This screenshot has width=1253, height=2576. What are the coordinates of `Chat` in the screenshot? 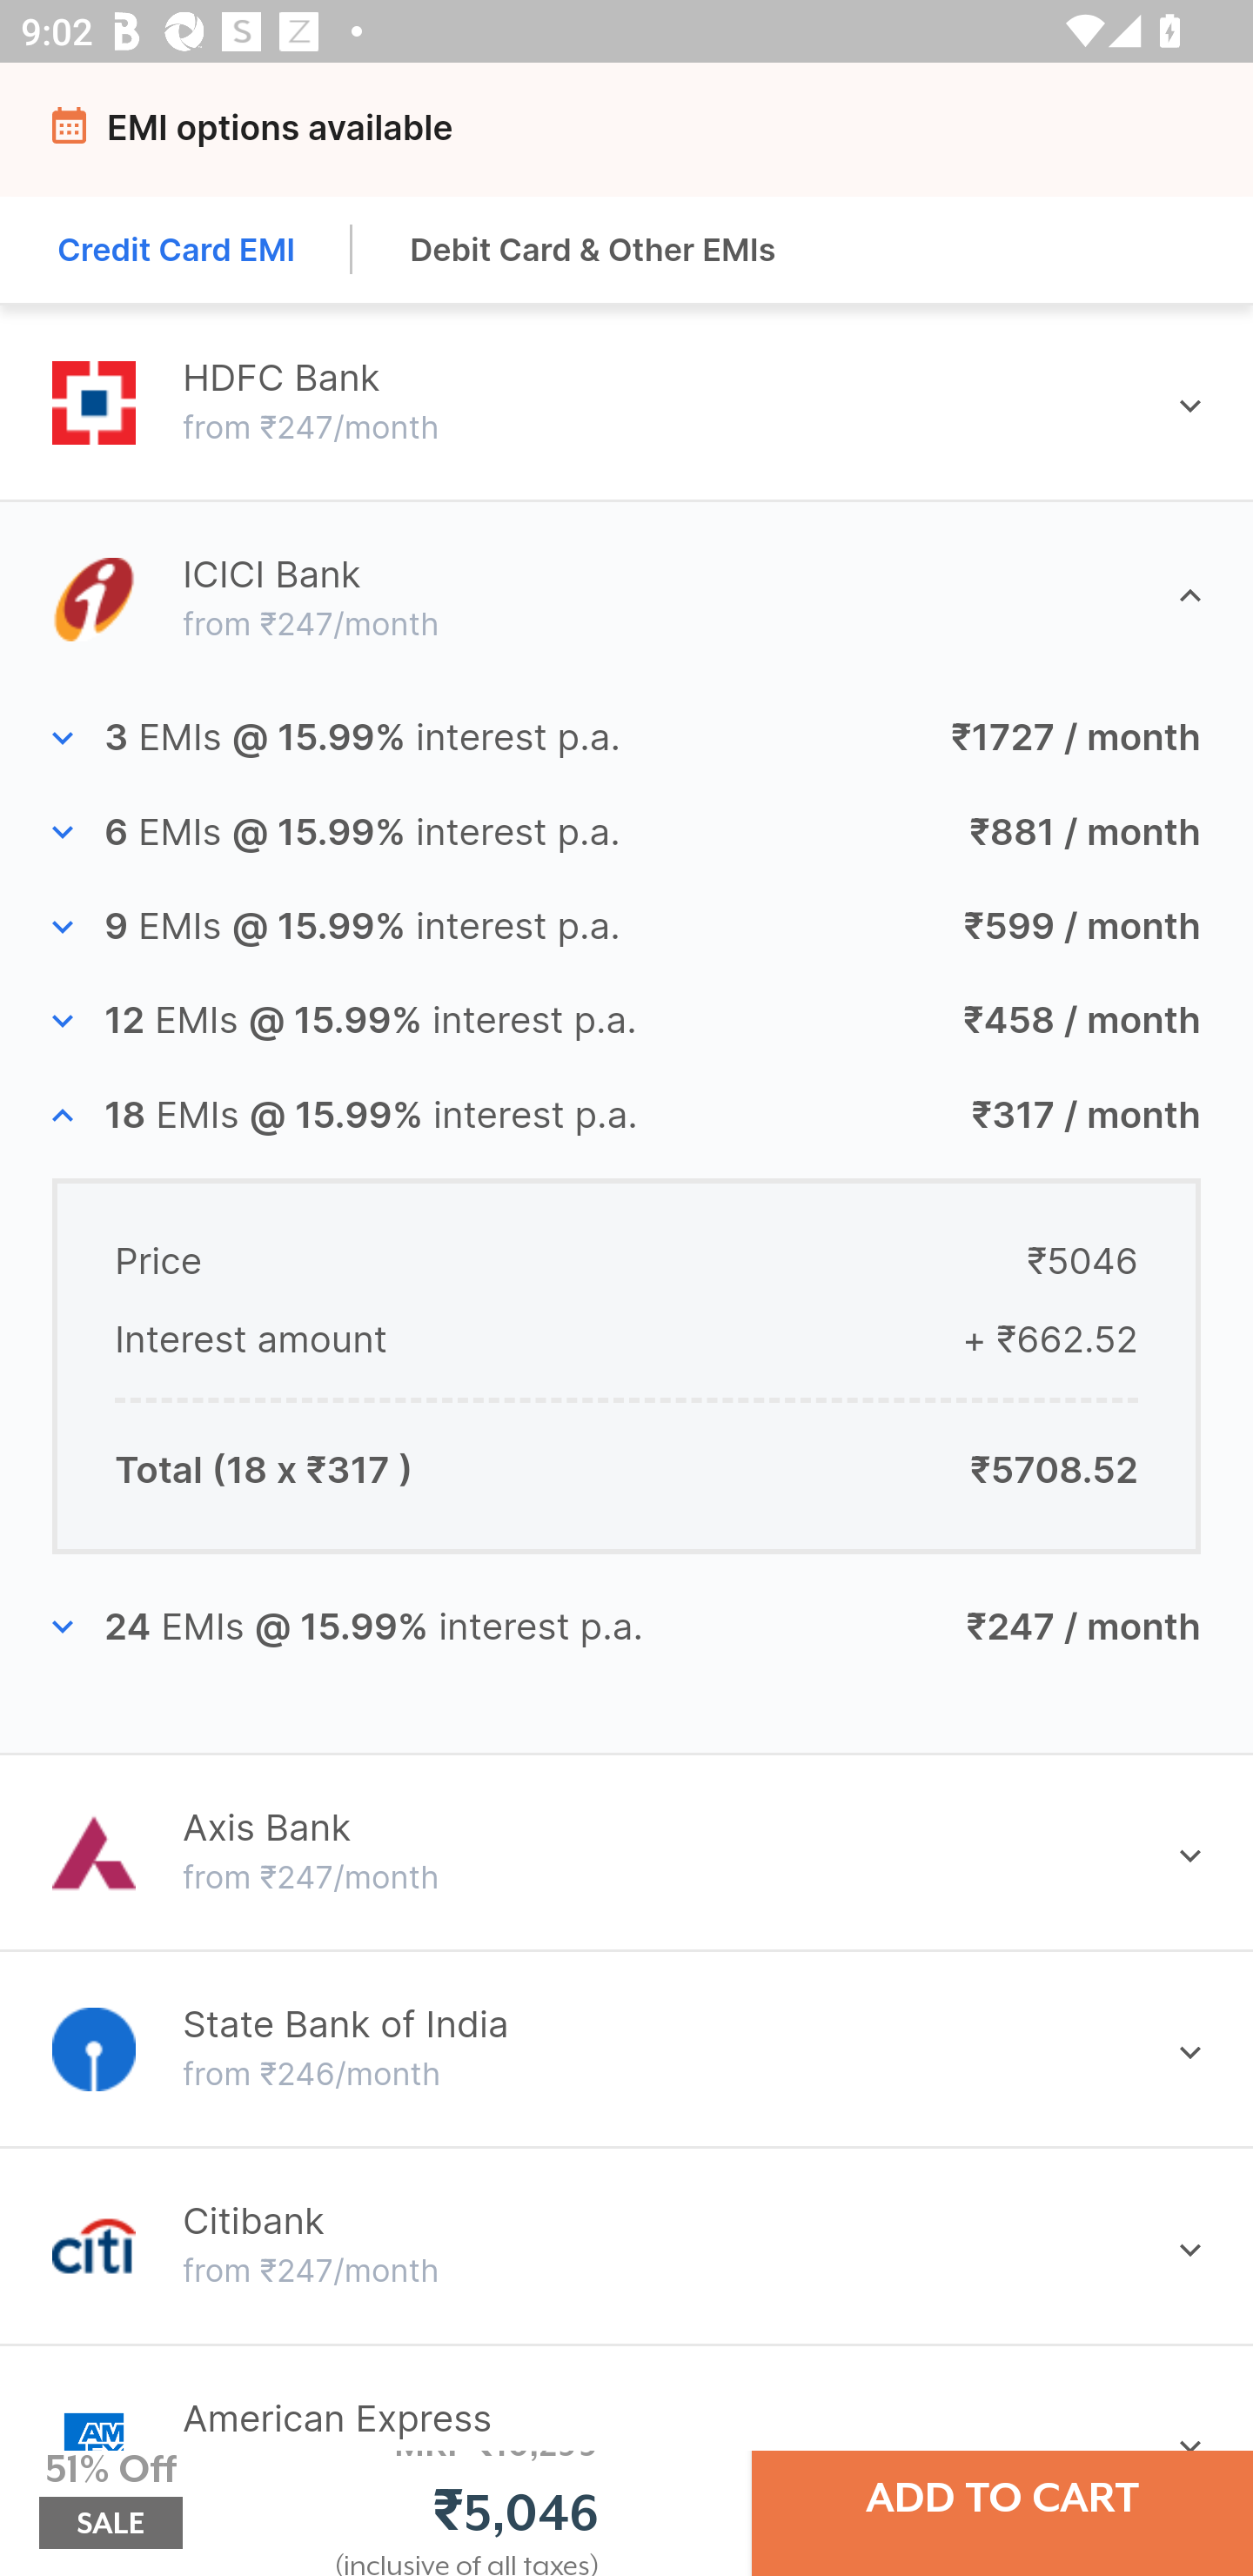 It's located at (1034, 134).